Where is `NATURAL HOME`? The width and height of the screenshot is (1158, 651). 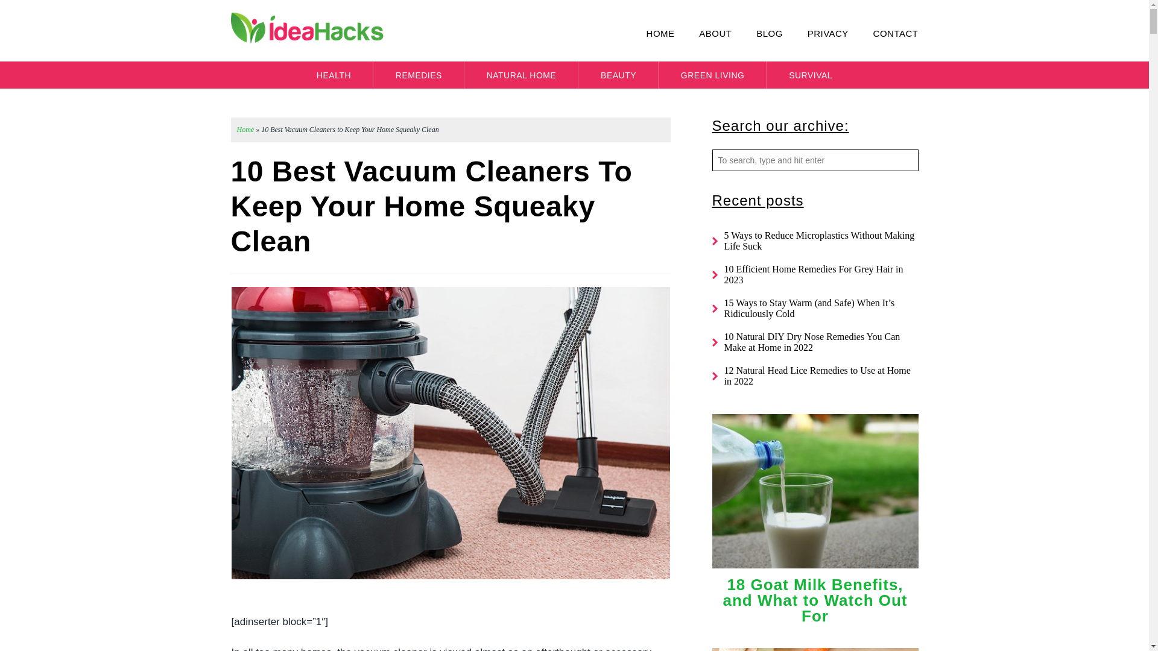 NATURAL HOME is located at coordinates (521, 75).